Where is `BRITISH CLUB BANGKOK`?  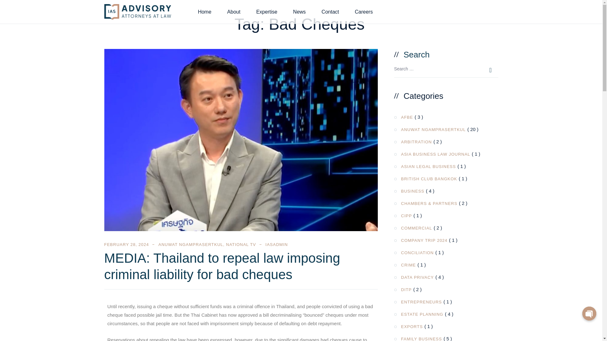
BRITISH CLUB BANGKOK is located at coordinates (426, 178).